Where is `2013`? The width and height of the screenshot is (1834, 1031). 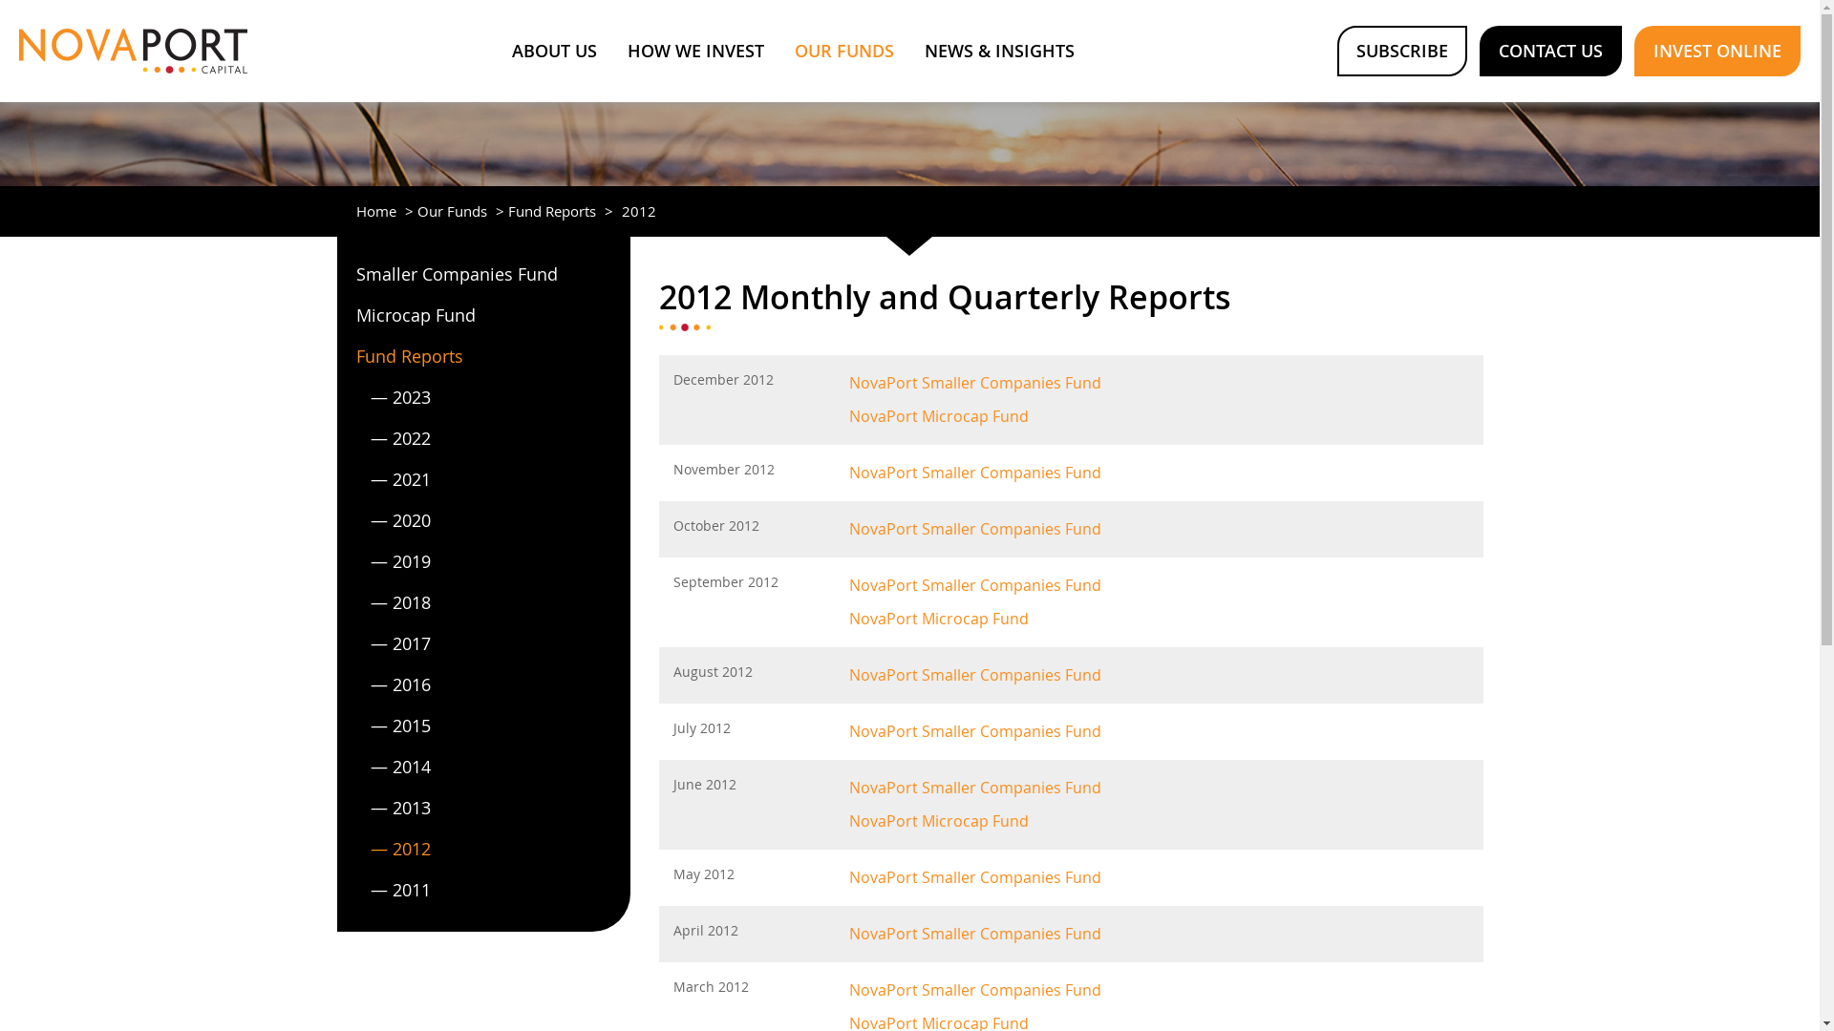
2013 is located at coordinates (483, 801).